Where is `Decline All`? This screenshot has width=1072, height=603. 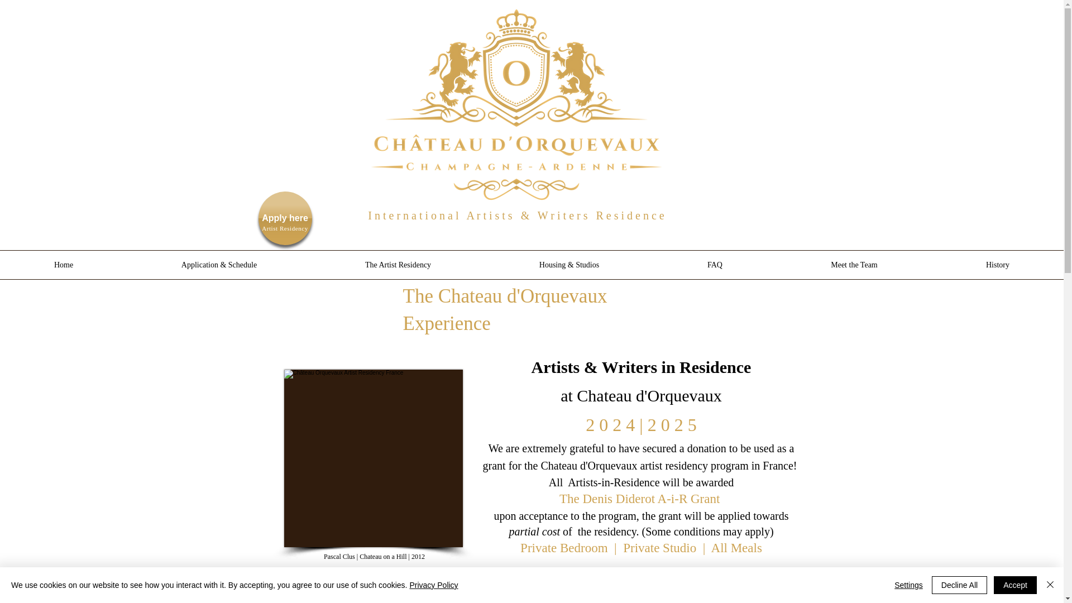
Decline All is located at coordinates (959, 585).